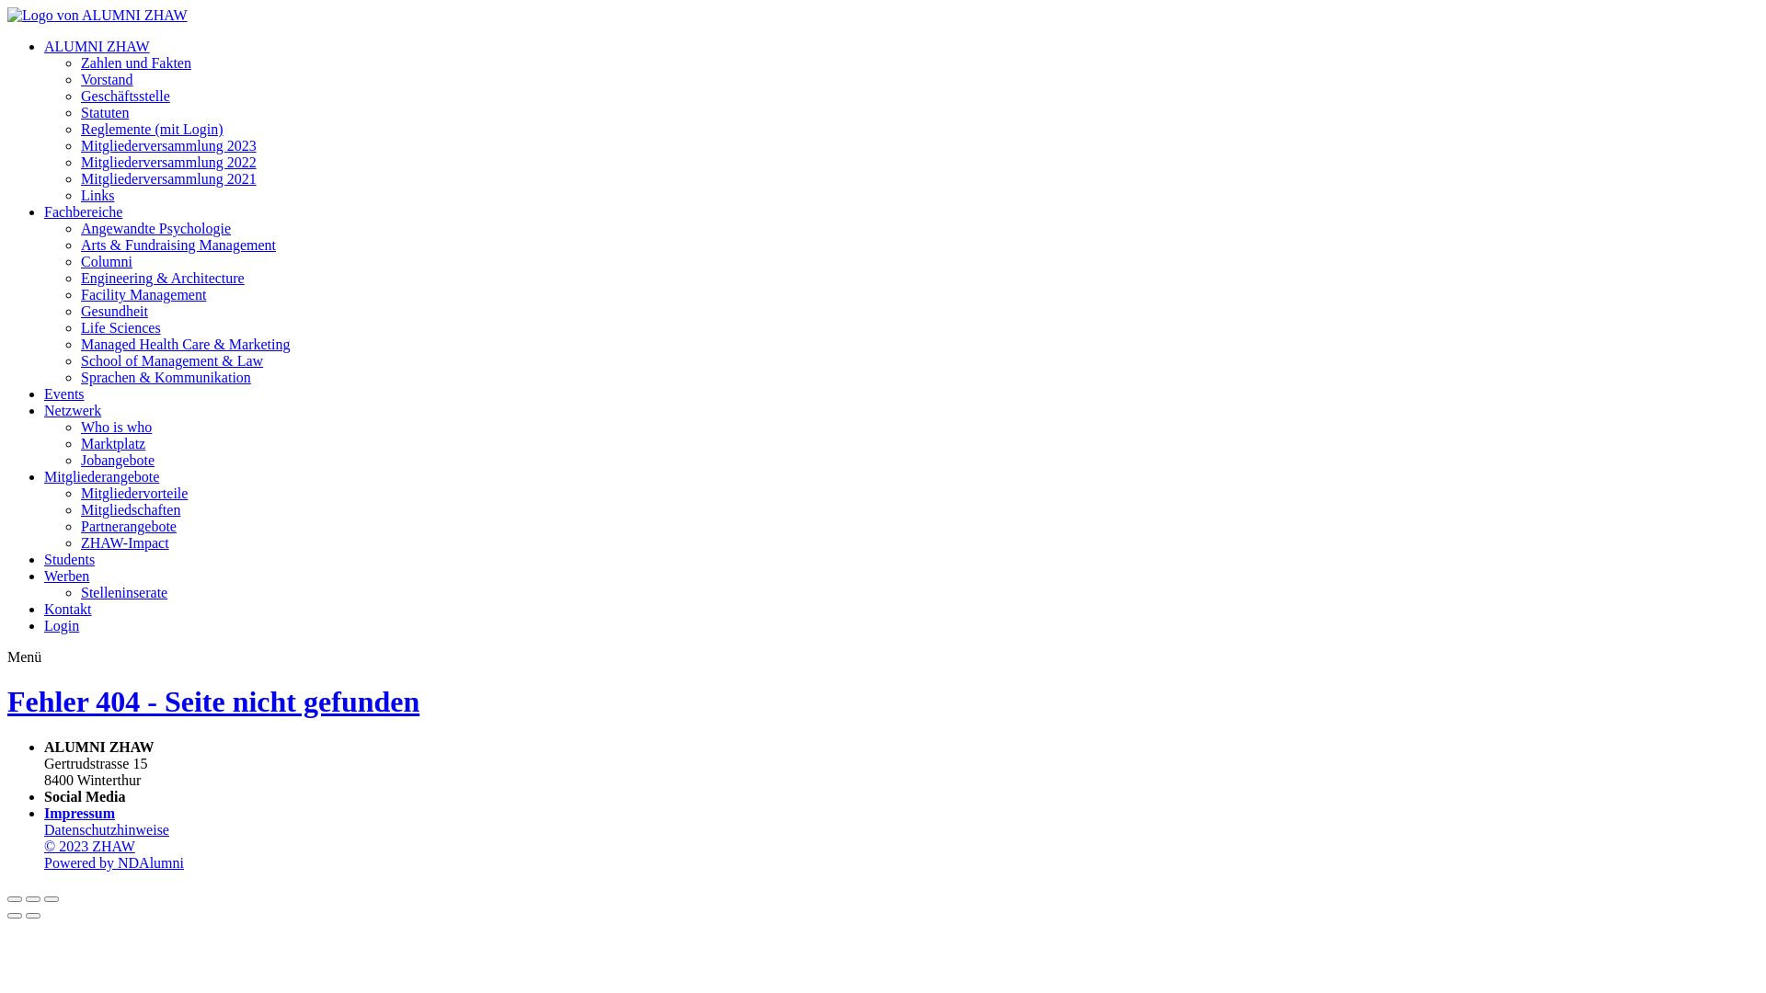  Describe the element at coordinates (52, 899) in the screenshot. I see `Zoom in/out` at that location.